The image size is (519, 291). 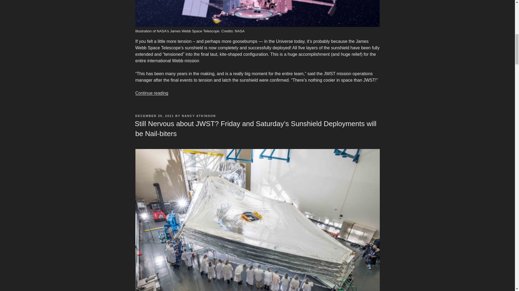 What do you see at coordinates (154, 116) in the screenshot?
I see `DECEMBER 30, 2021` at bounding box center [154, 116].